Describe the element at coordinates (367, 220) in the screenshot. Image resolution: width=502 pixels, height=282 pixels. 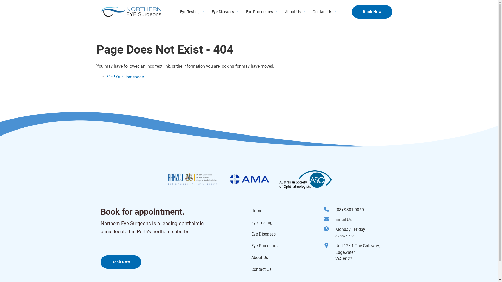
I see `Email Us` at that location.